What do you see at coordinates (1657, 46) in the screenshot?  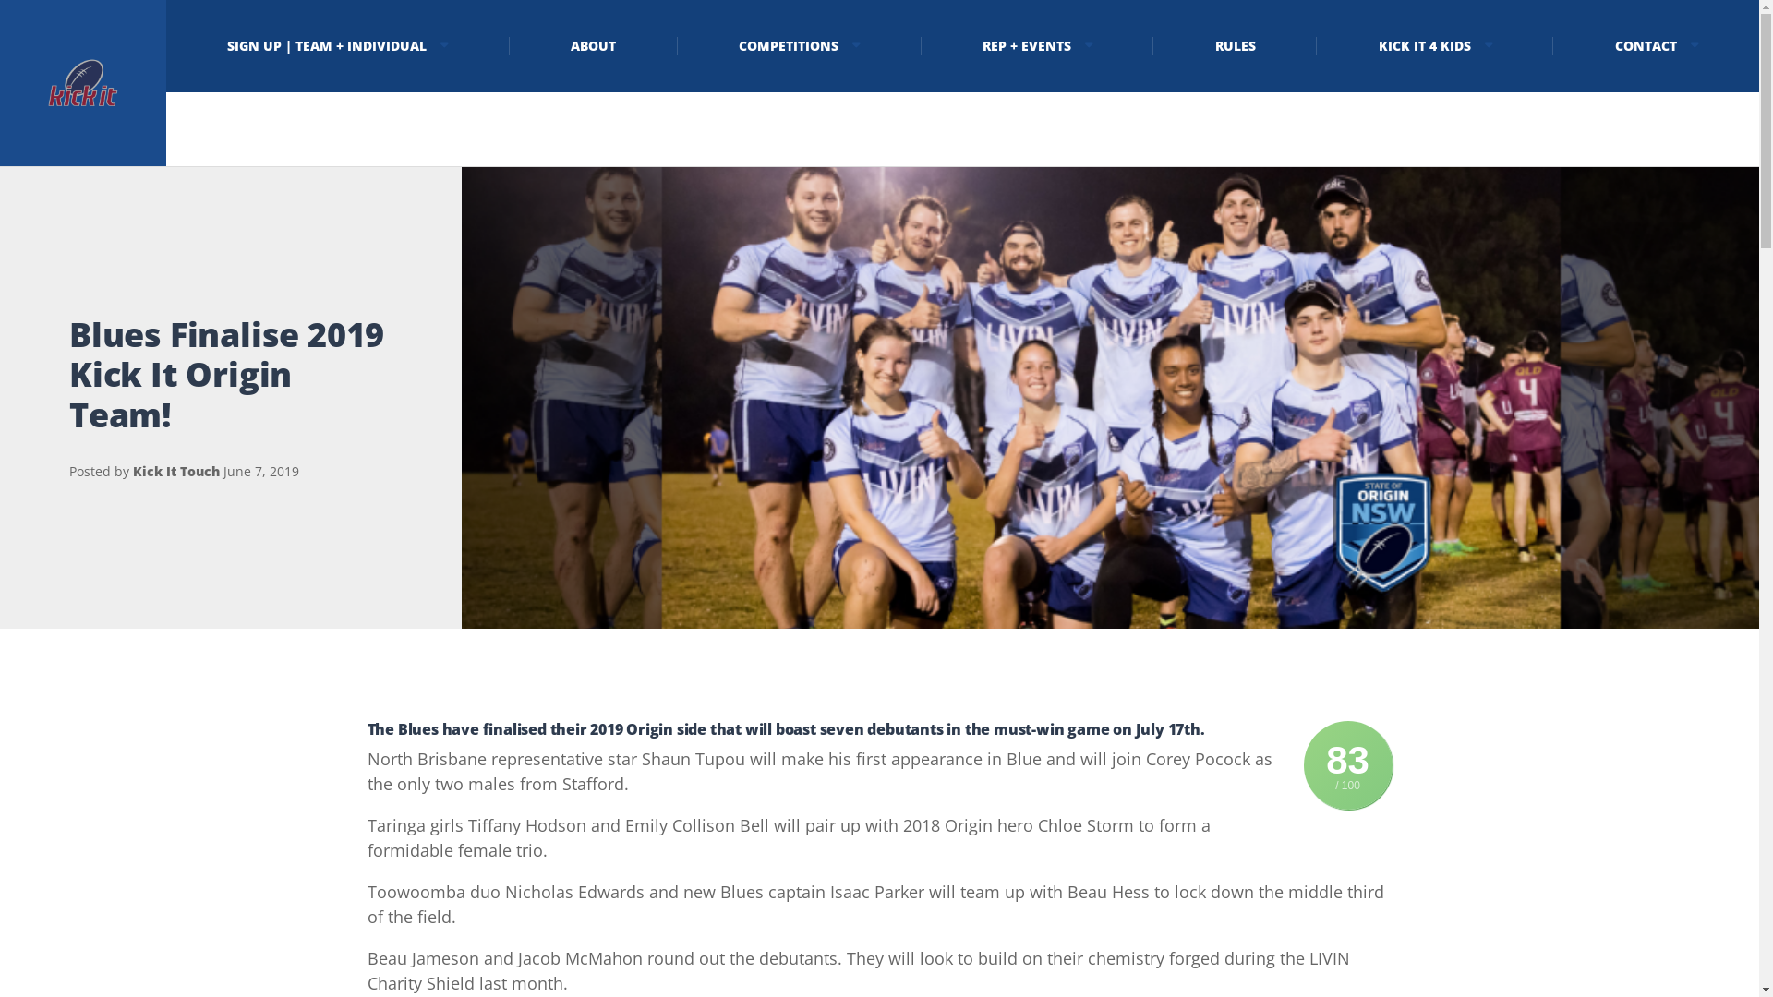 I see `CONTACT` at bounding box center [1657, 46].